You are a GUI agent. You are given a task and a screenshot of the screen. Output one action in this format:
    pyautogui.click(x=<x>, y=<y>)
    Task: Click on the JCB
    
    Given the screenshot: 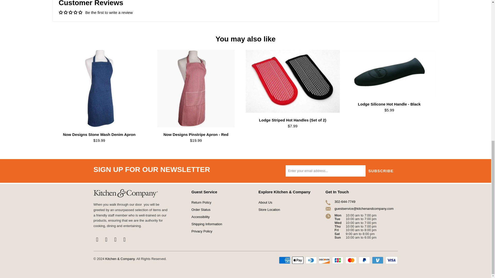 What is the action you would take?
    pyautogui.click(x=338, y=260)
    